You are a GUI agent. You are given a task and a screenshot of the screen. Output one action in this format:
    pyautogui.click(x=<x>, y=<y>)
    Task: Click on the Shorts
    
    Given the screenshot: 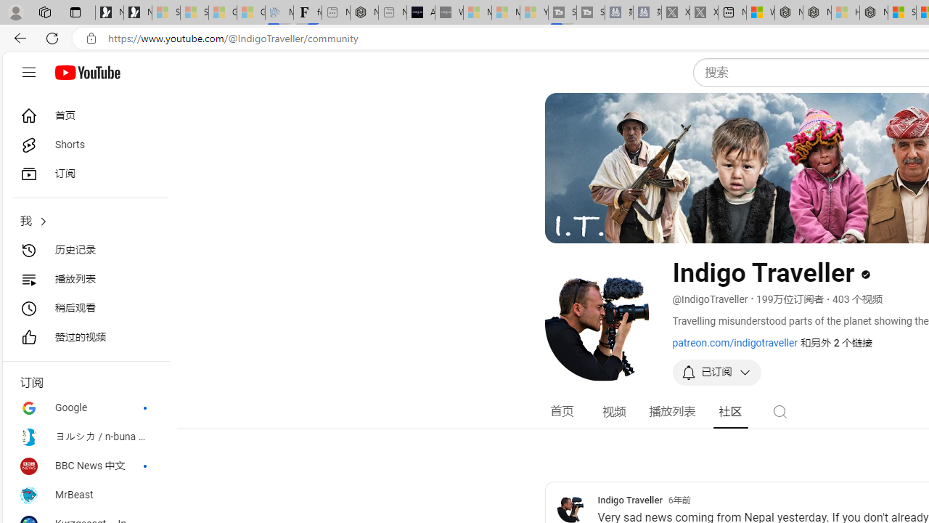 What is the action you would take?
    pyautogui.click(x=86, y=145)
    